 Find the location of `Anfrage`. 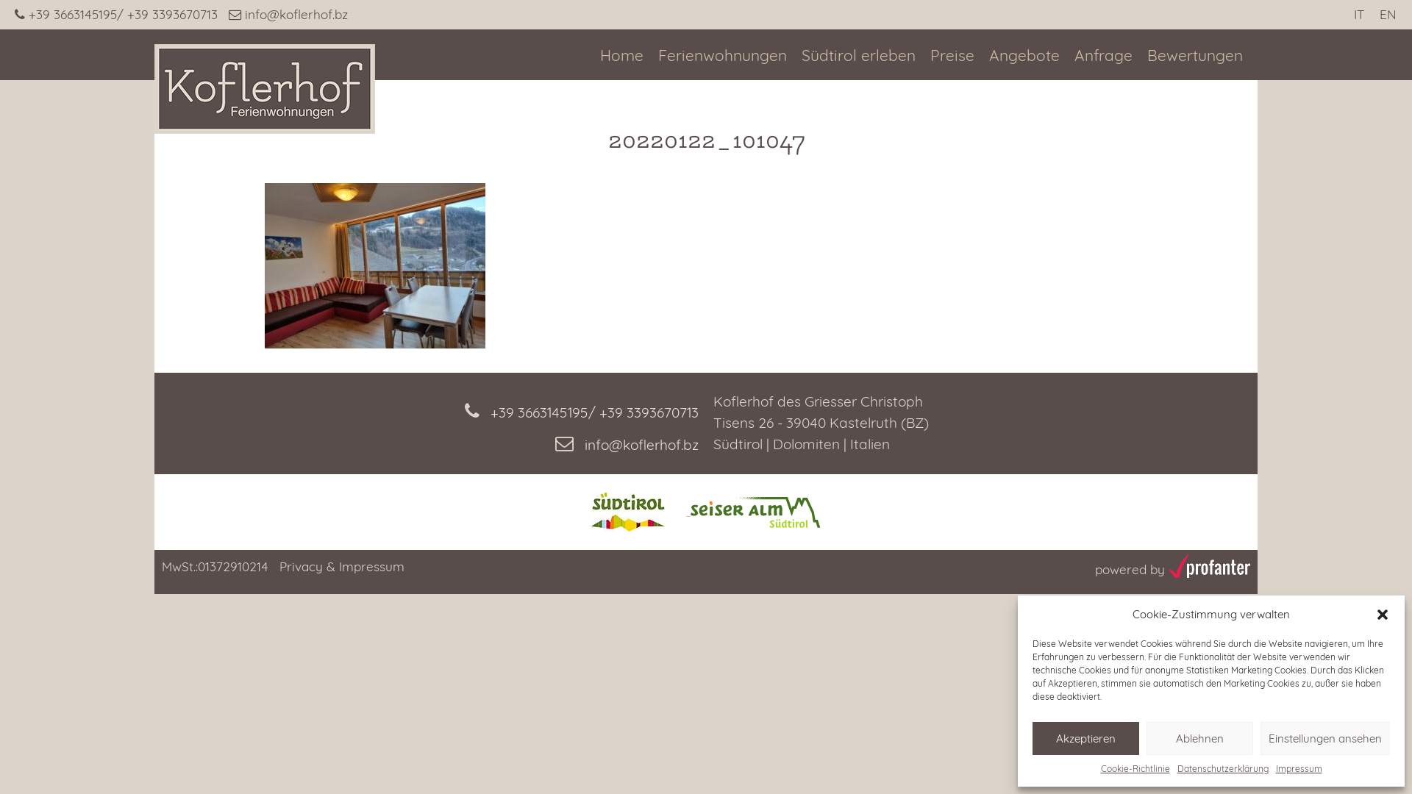

Anfrage is located at coordinates (1103, 56).